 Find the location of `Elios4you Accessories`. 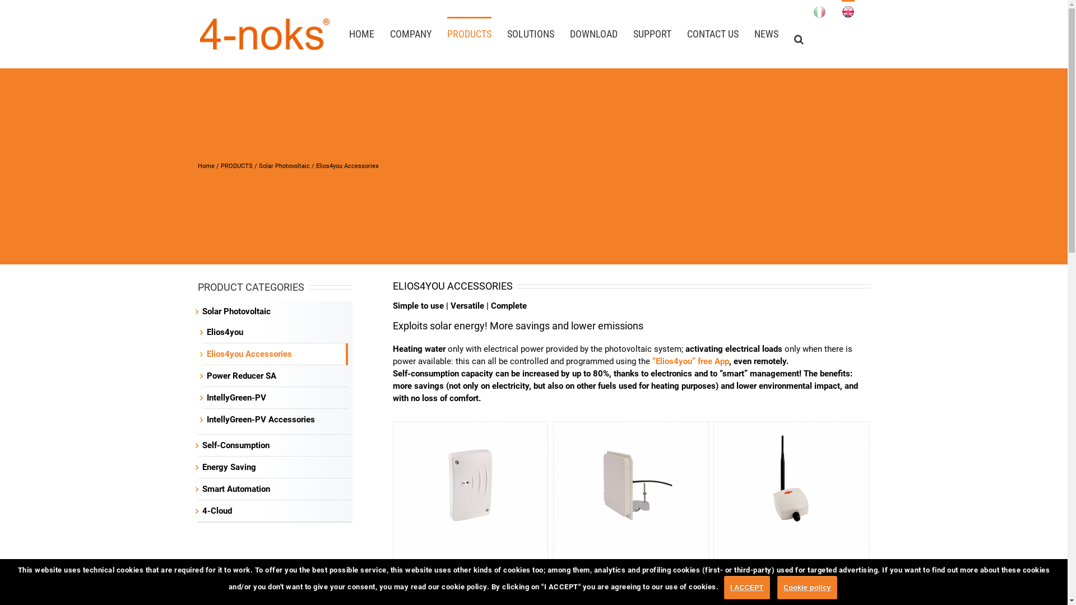

Elios4you Accessories is located at coordinates (249, 354).